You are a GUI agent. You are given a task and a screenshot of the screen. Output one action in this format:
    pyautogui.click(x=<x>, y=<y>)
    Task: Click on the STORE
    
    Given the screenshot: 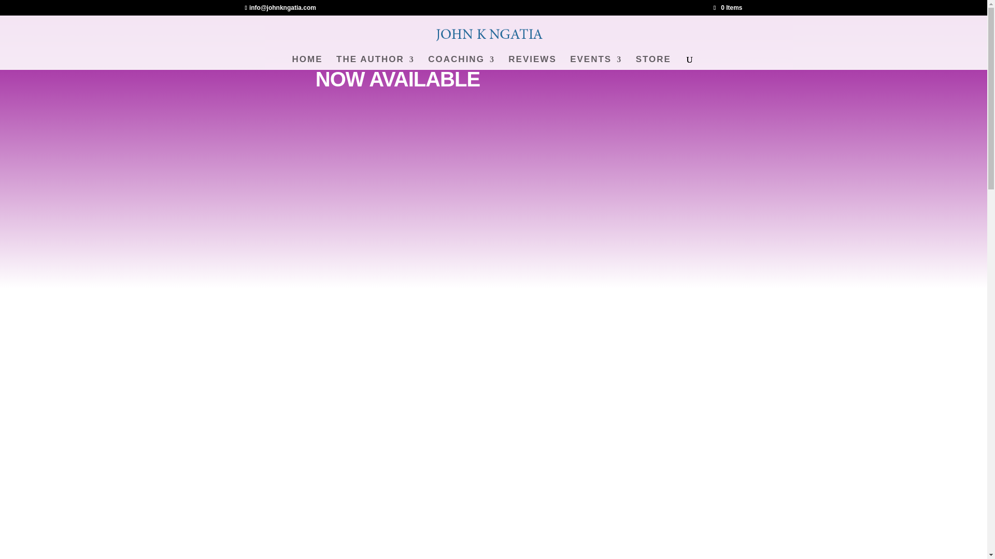 What is the action you would take?
    pyautogui.click(x=653, y=63)
    